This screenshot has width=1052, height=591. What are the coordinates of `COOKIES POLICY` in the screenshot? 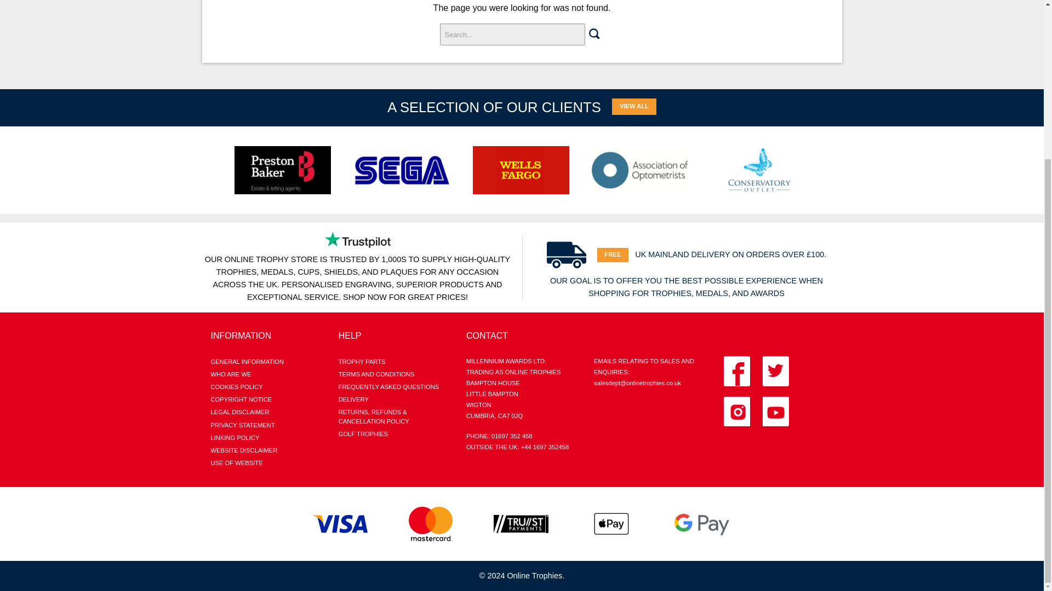 It's located at (265, 387).